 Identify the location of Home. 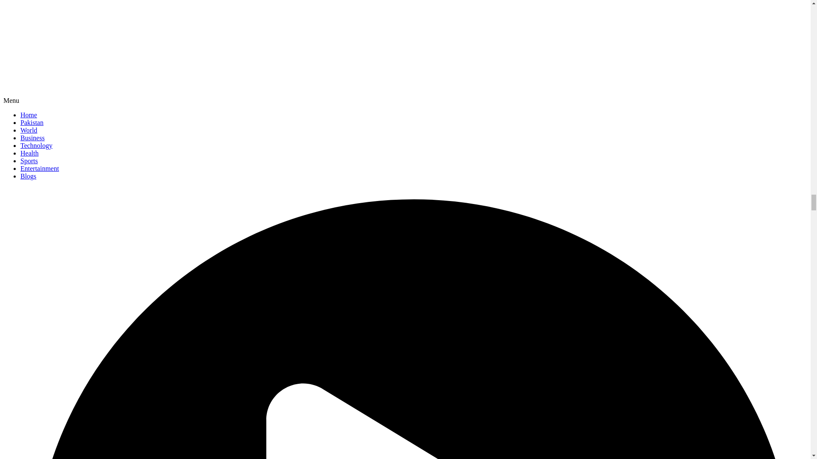
(29, 115).